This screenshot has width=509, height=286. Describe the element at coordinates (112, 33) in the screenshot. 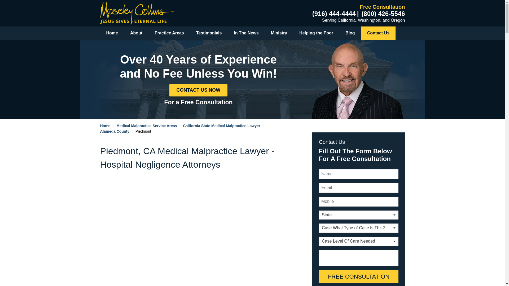

I see `Home` at that location.